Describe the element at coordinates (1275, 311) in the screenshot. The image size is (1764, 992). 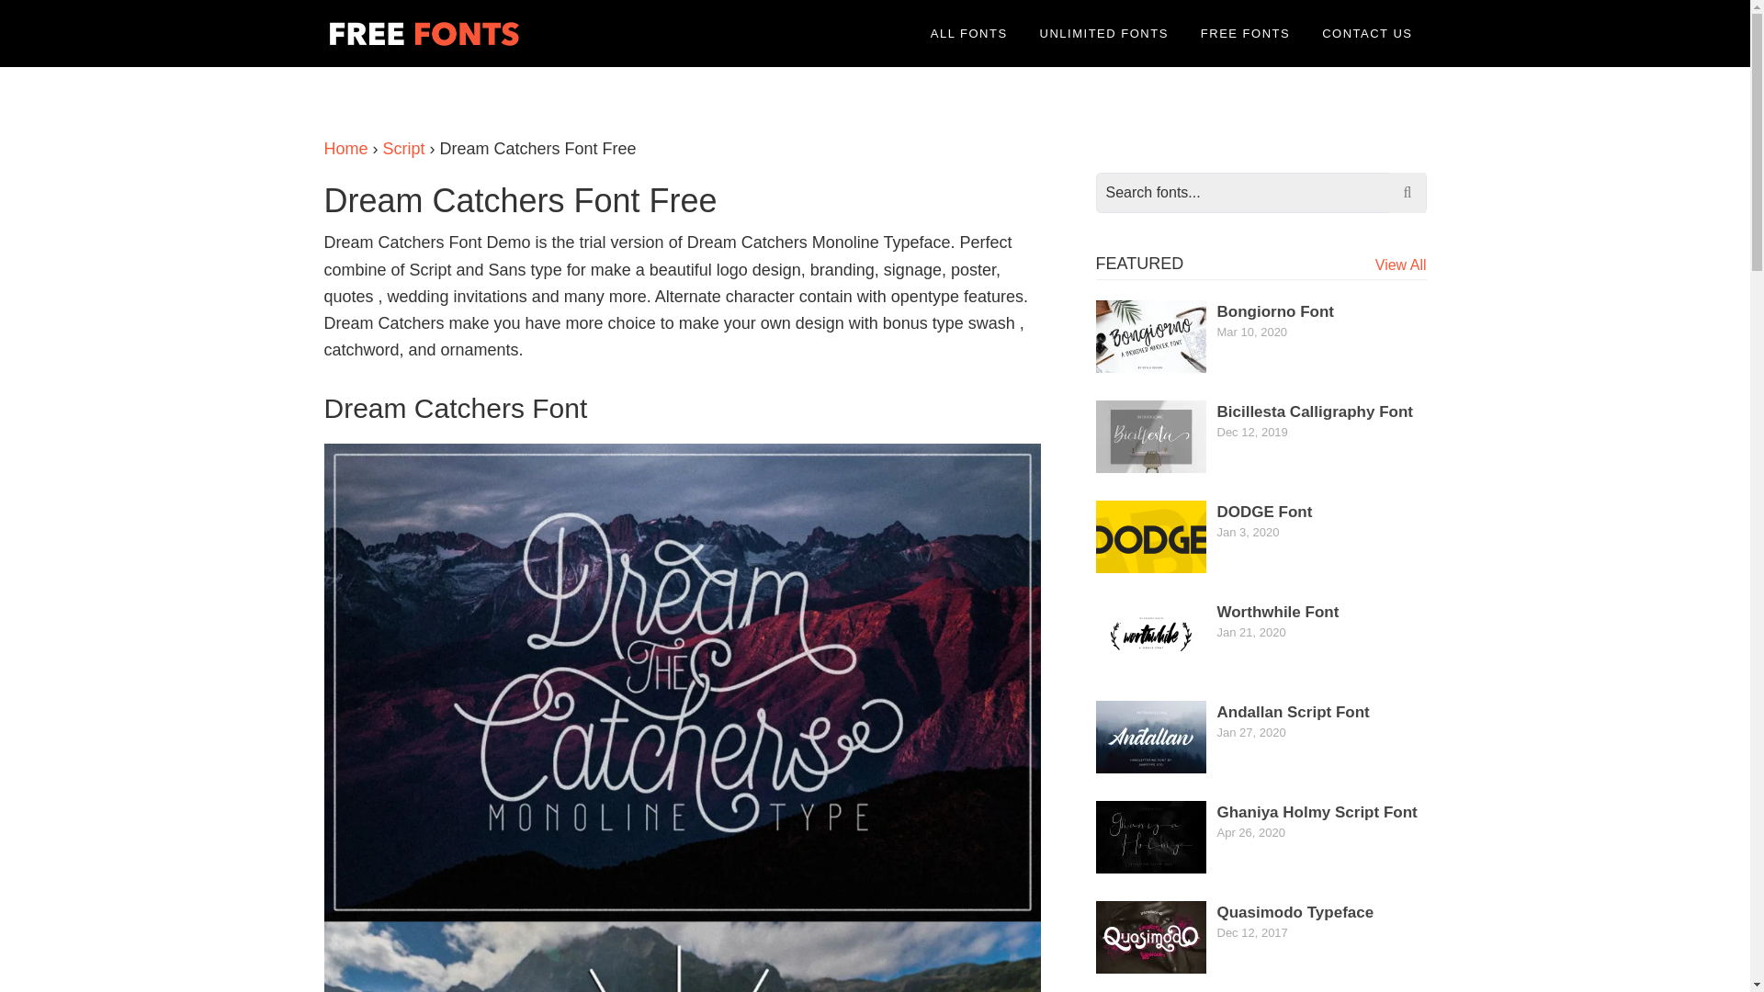
I see `Bongiorno Font` at that location.